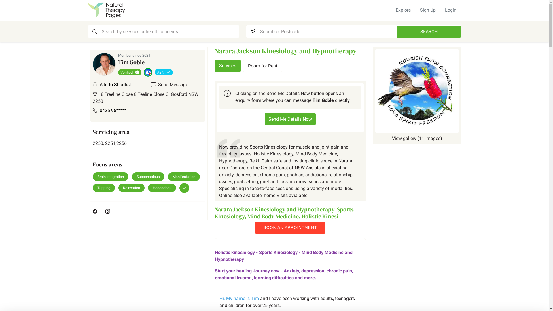 The width and height of the screenshot is (553, 311). Describe the element at coordinates (290, 119) in the screenshot. I see `Send Me Details Now` at that location.